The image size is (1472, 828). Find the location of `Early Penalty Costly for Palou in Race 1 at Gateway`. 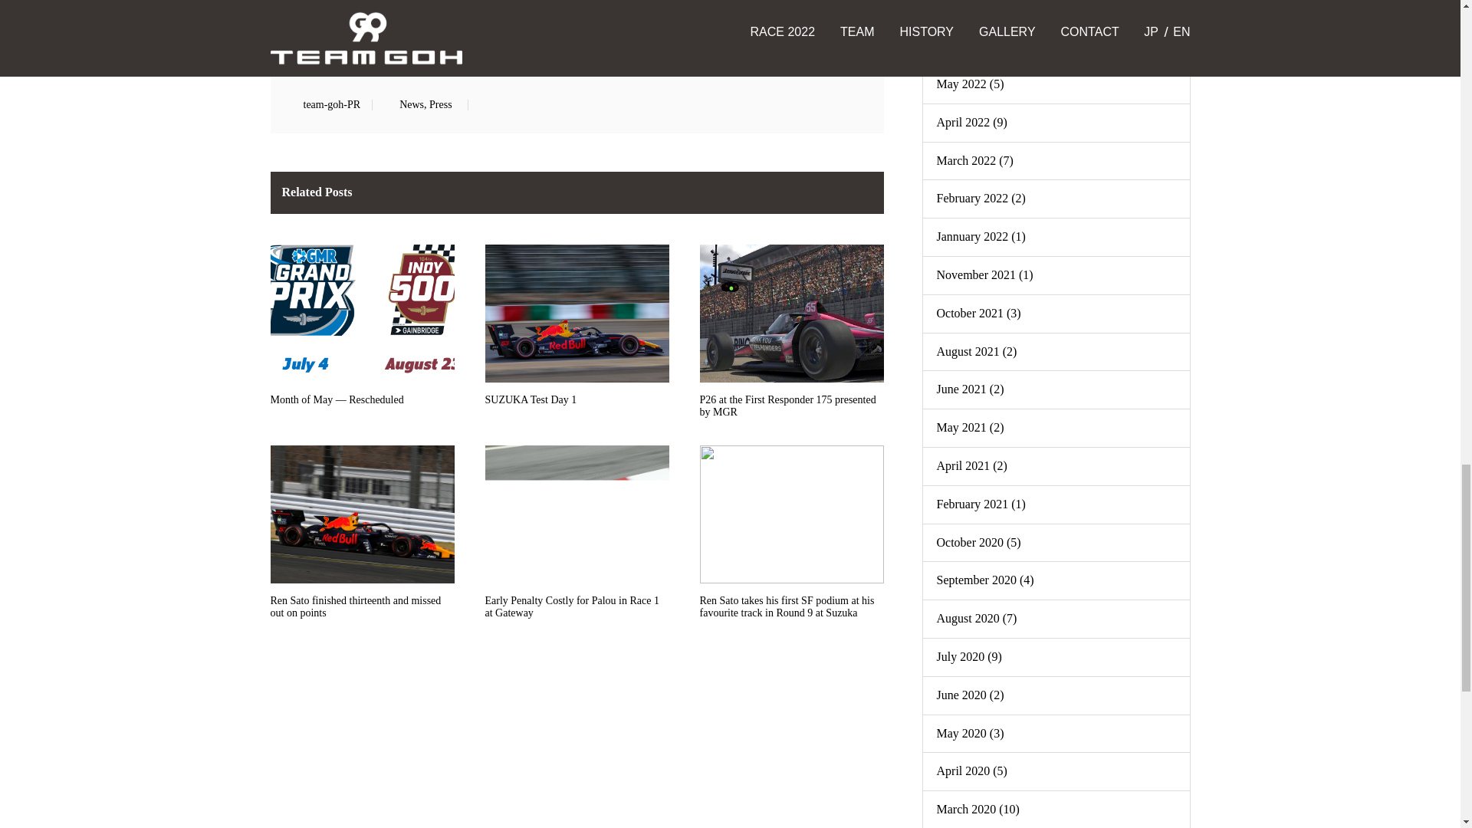

Early Penalty Costly for Palou in Race 1 at Gateway is located at coordinates (576, 538).